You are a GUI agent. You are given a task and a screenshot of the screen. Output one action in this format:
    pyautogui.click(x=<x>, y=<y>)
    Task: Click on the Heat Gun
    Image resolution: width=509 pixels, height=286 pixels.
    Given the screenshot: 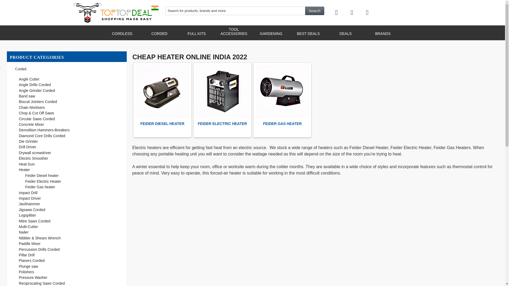 What is the action you would take?
    pyautogui.click(x=27, y=164)
    